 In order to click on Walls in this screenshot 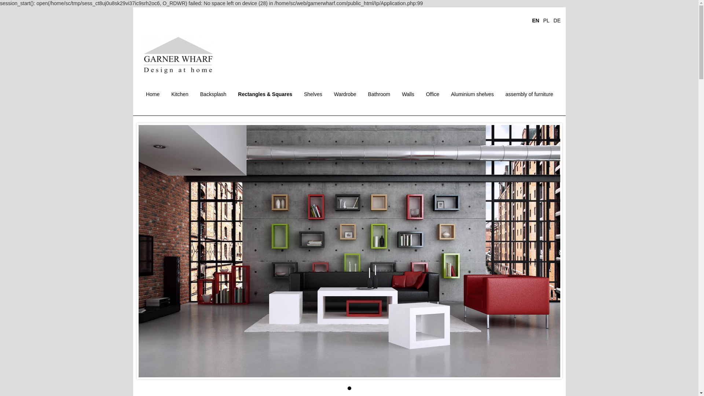, I will do `click(408, 95)`.